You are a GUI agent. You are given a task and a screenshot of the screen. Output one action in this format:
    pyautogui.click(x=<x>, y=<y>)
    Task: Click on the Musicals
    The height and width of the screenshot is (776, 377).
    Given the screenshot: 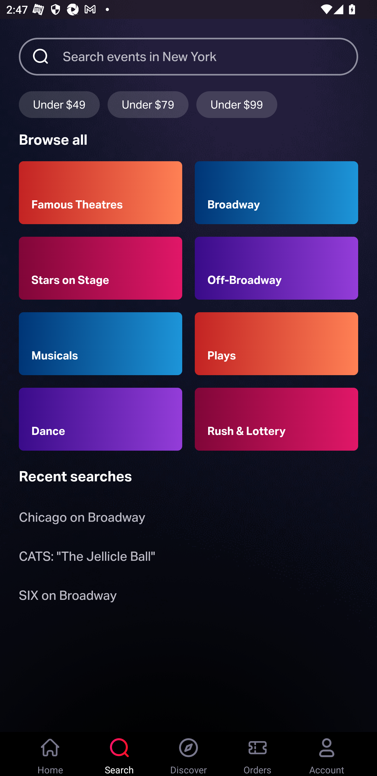 What is the action you would take?
    pyautogui.click(x=101, y=343)
    